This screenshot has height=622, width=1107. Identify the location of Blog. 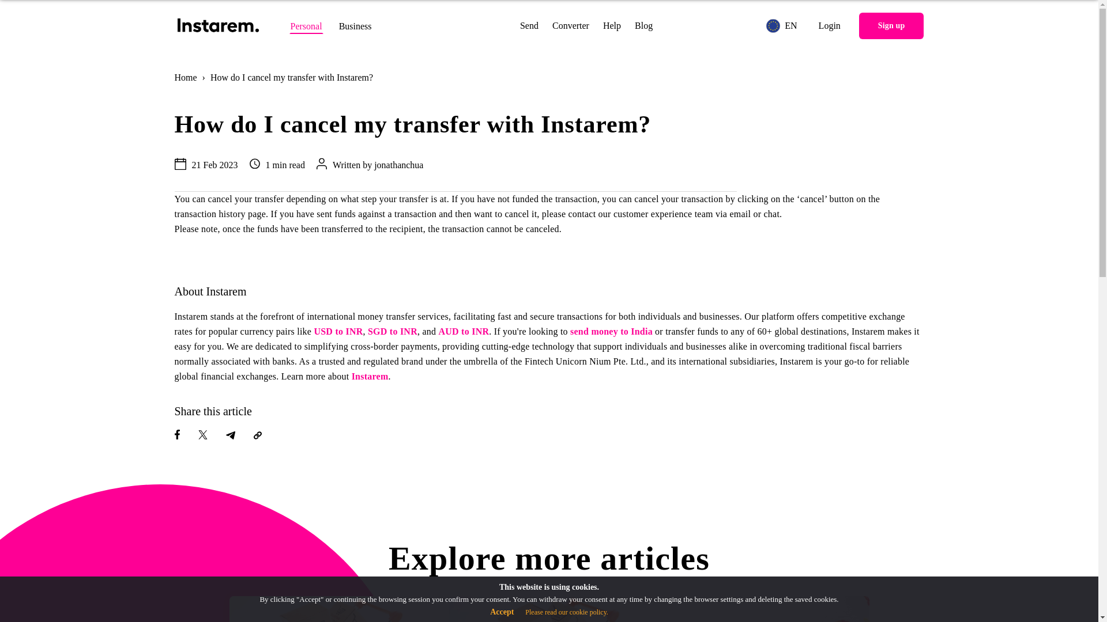
(643, 25).